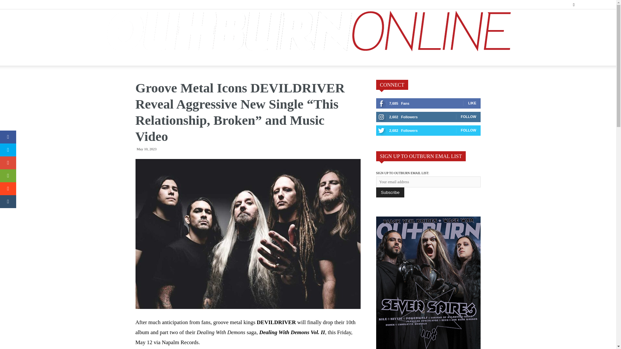 This screenshot has width=621, height=349. Describe the element at coordinates (130, 59) in the screenshot. I see `HOME` at that location.